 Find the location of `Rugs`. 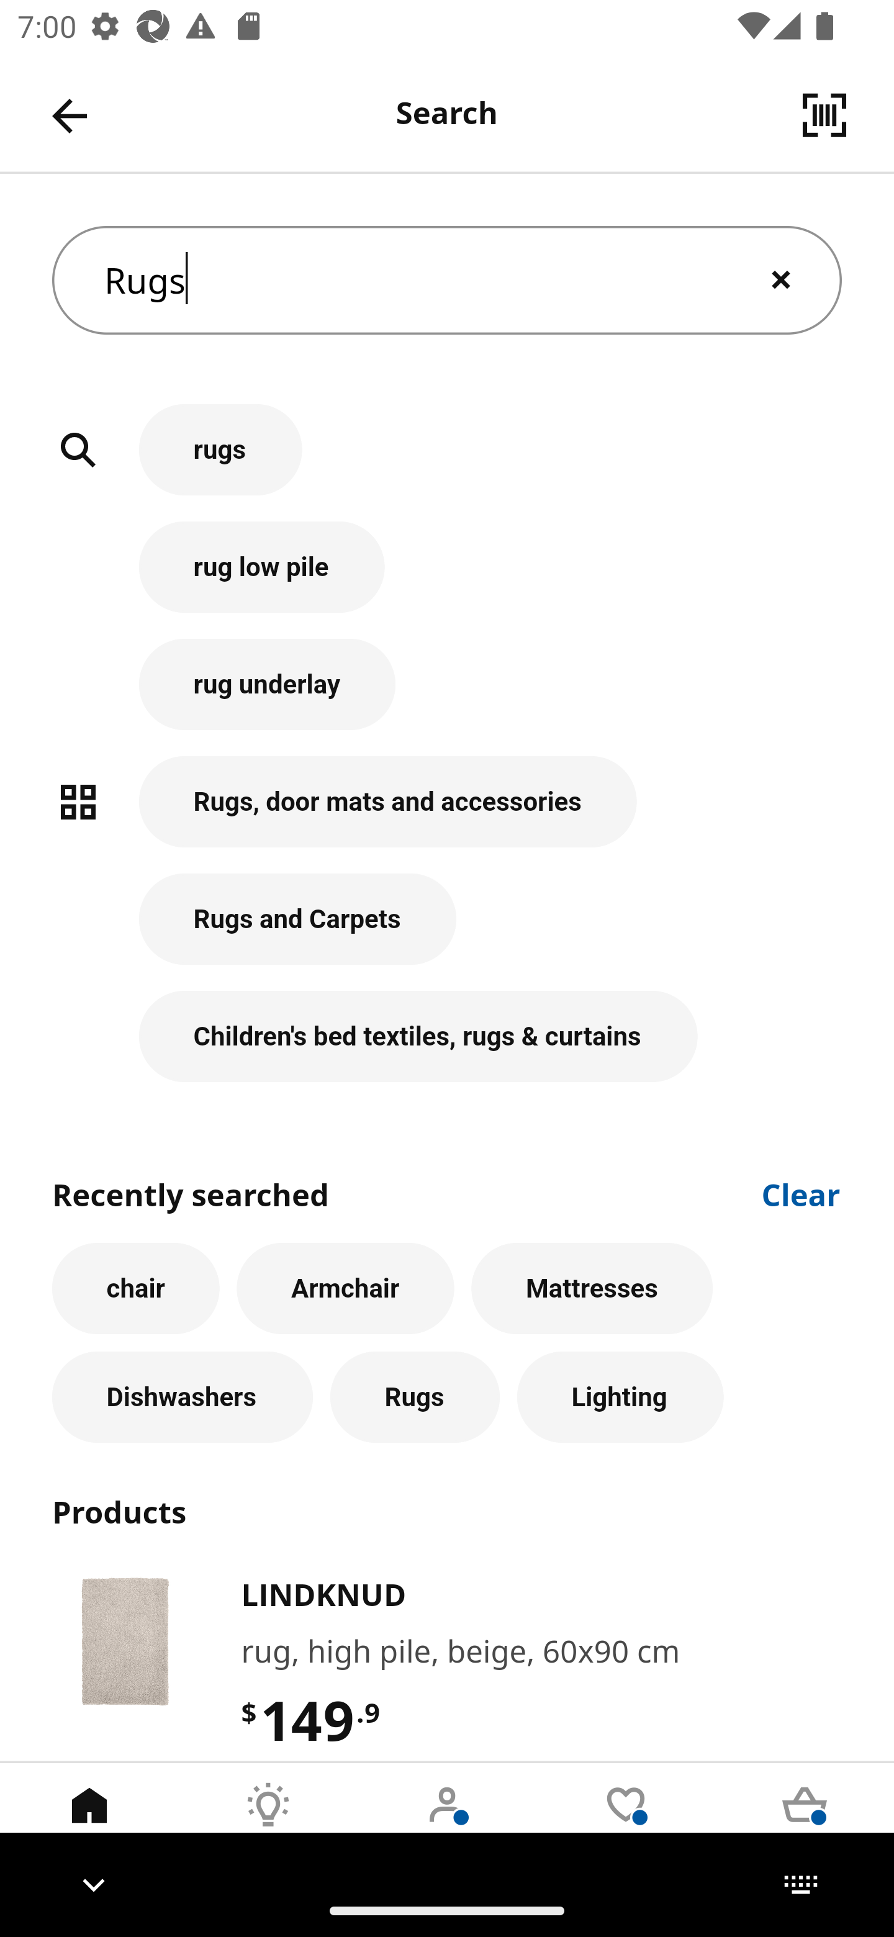

Rugs is located at coordinates (447, 281).